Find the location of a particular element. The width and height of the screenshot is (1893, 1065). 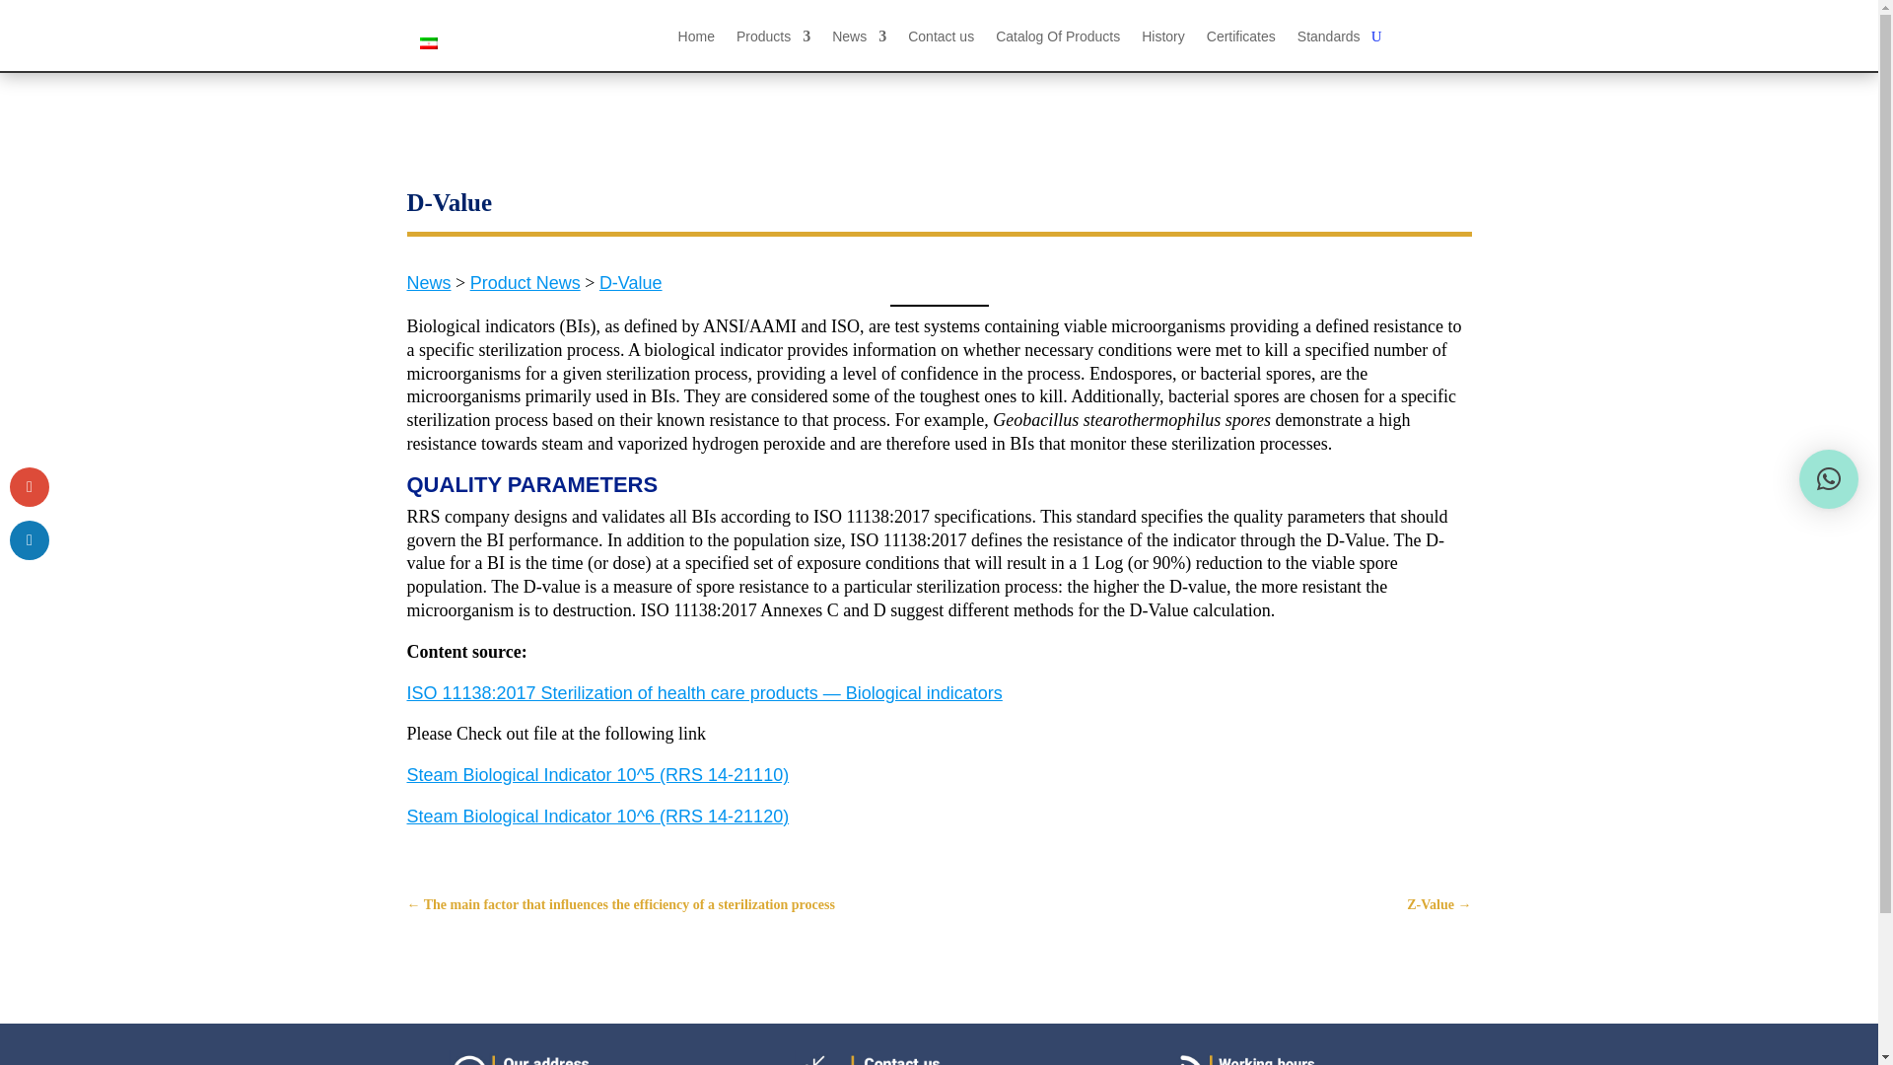

Products is located at coordinates (773, 39).